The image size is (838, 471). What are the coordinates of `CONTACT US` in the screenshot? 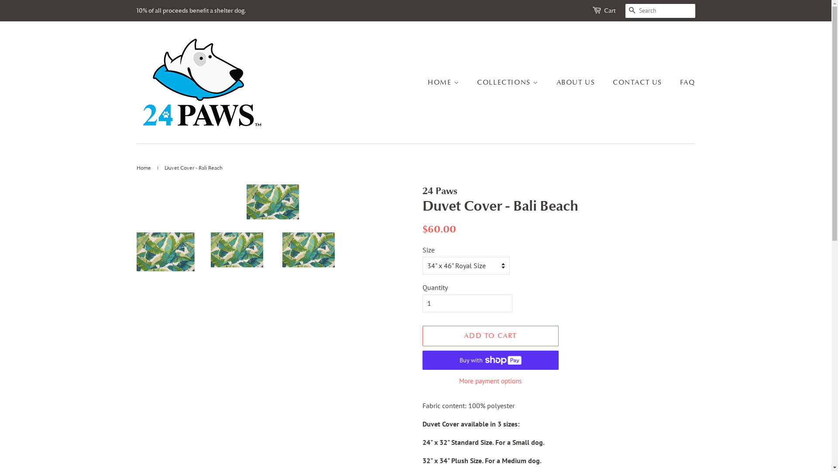 It's located at (639, 83).